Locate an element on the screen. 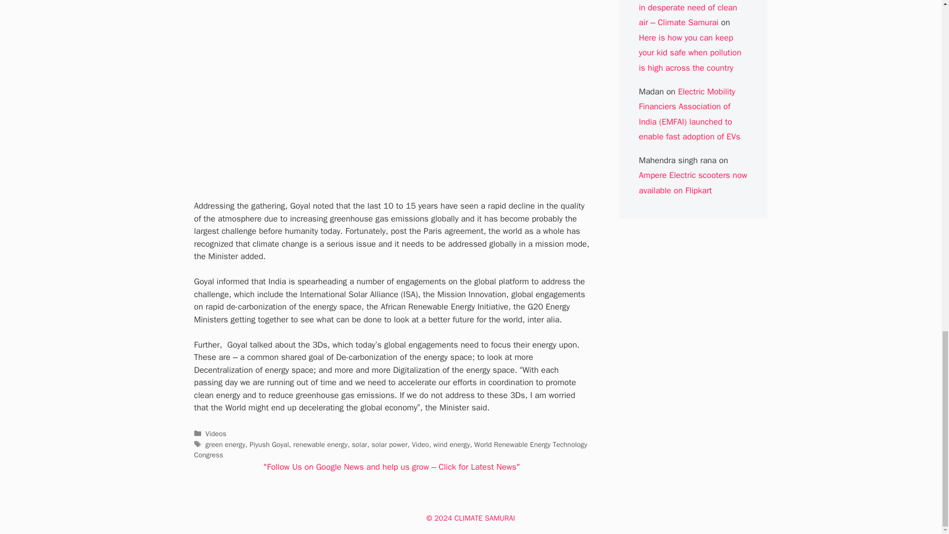 This screenshot has height=534, width=949. wind energy is located at coordinates (452, 444).